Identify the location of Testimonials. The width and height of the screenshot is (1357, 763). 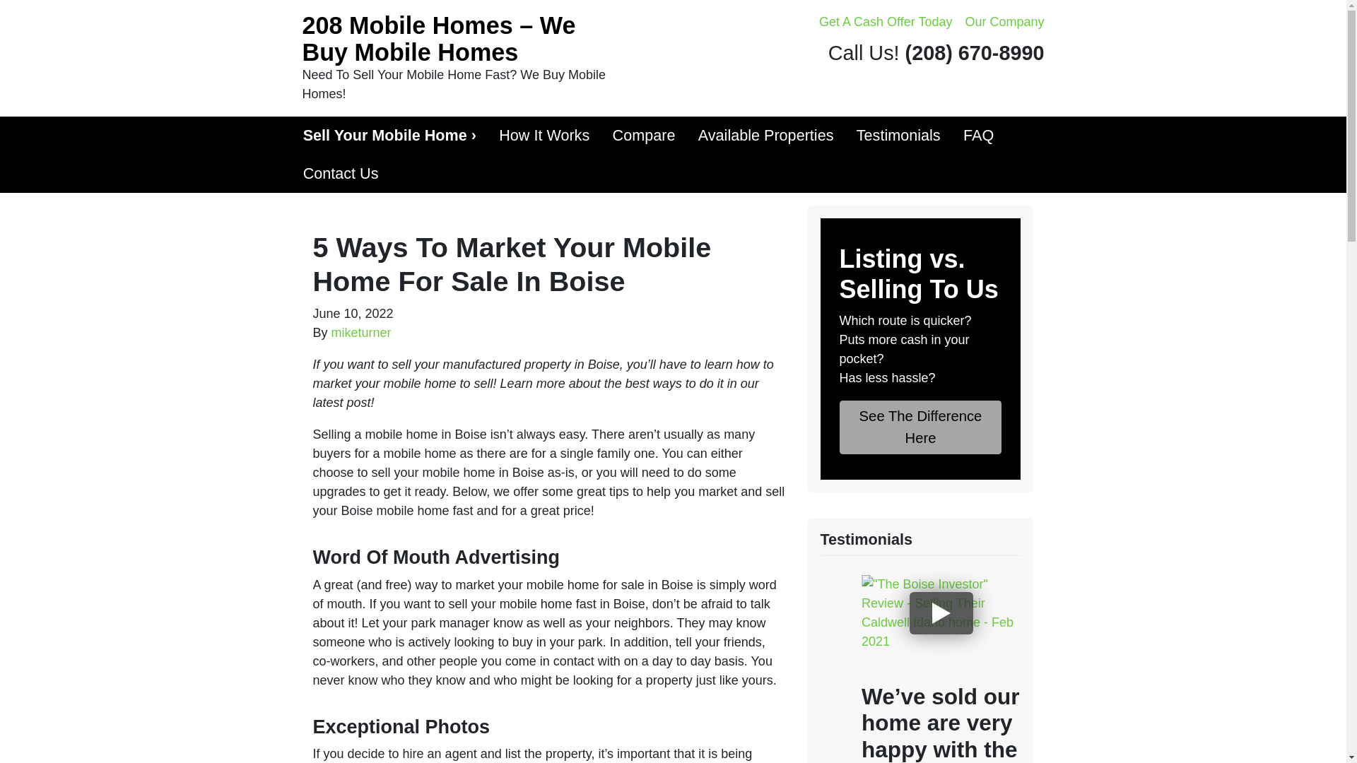
(899, 136).